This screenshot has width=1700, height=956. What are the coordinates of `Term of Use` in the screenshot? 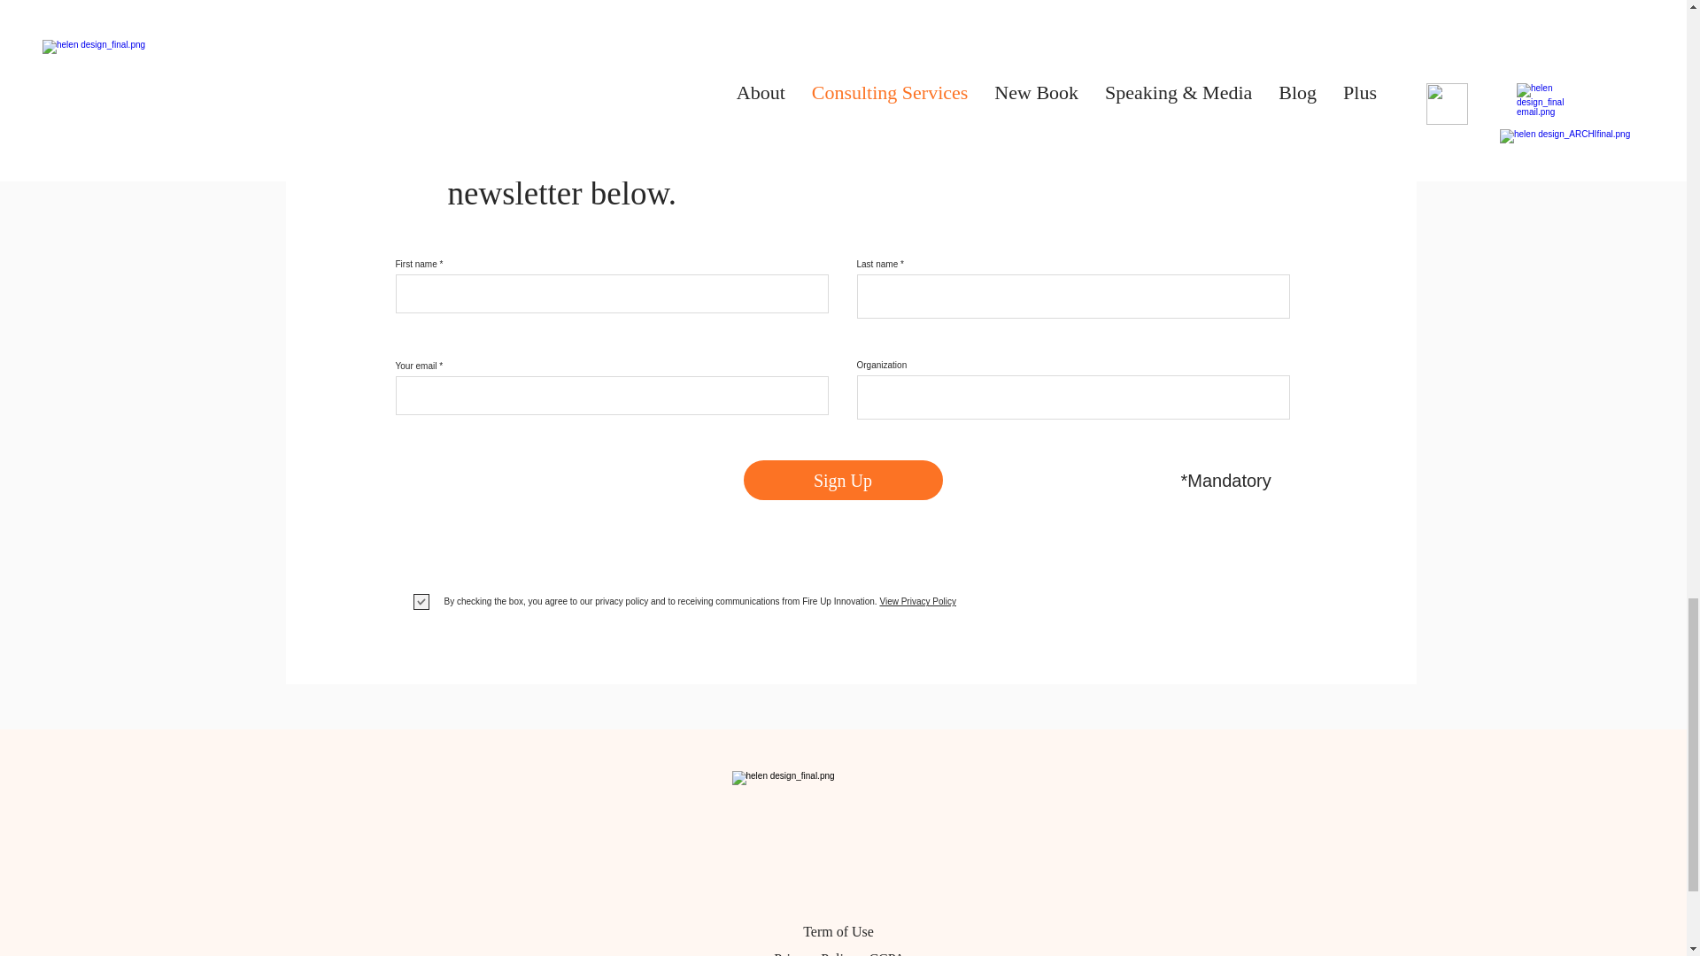 It's located at (838, 931).